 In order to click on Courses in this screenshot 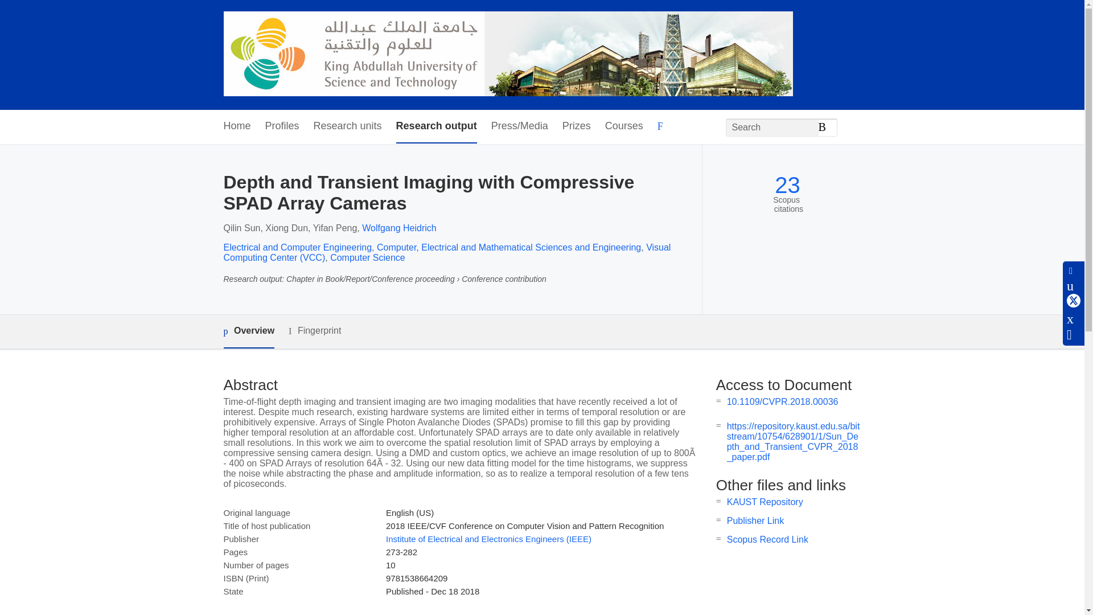, I will do `click(624, 126)`.